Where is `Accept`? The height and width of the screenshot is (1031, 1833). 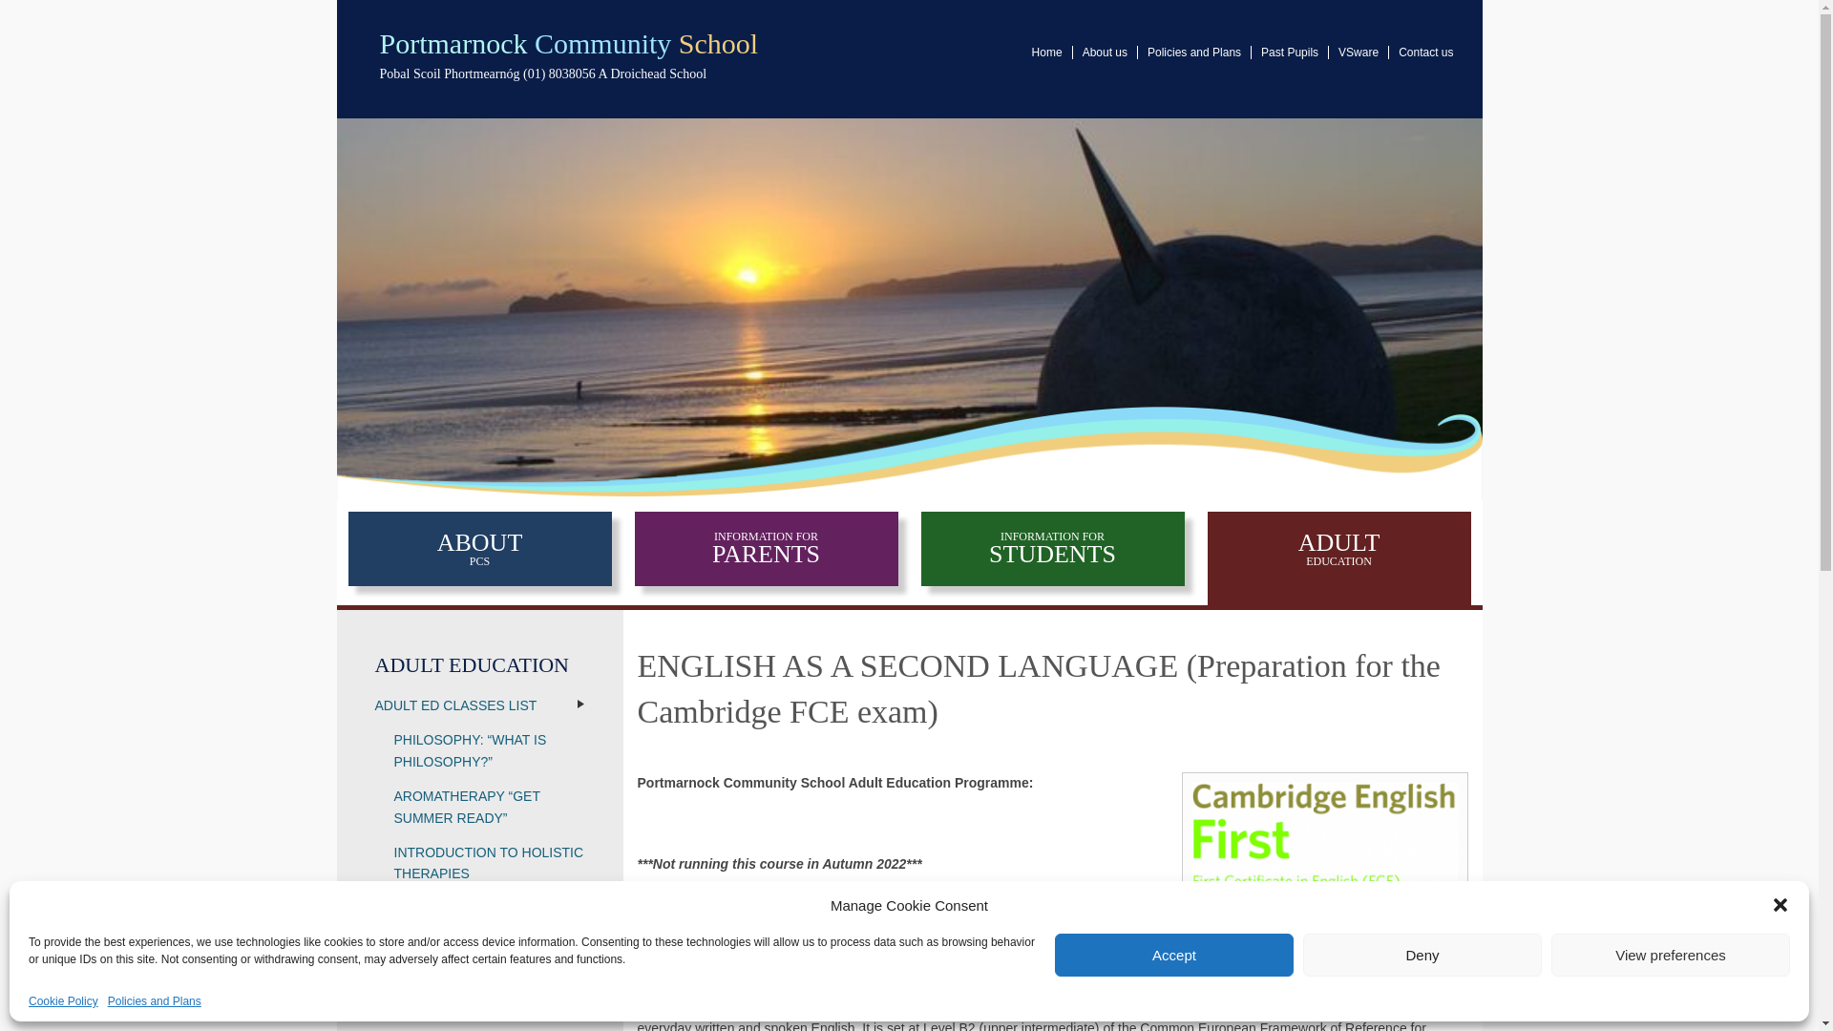 Accept is located at coordinates (1174, 955).